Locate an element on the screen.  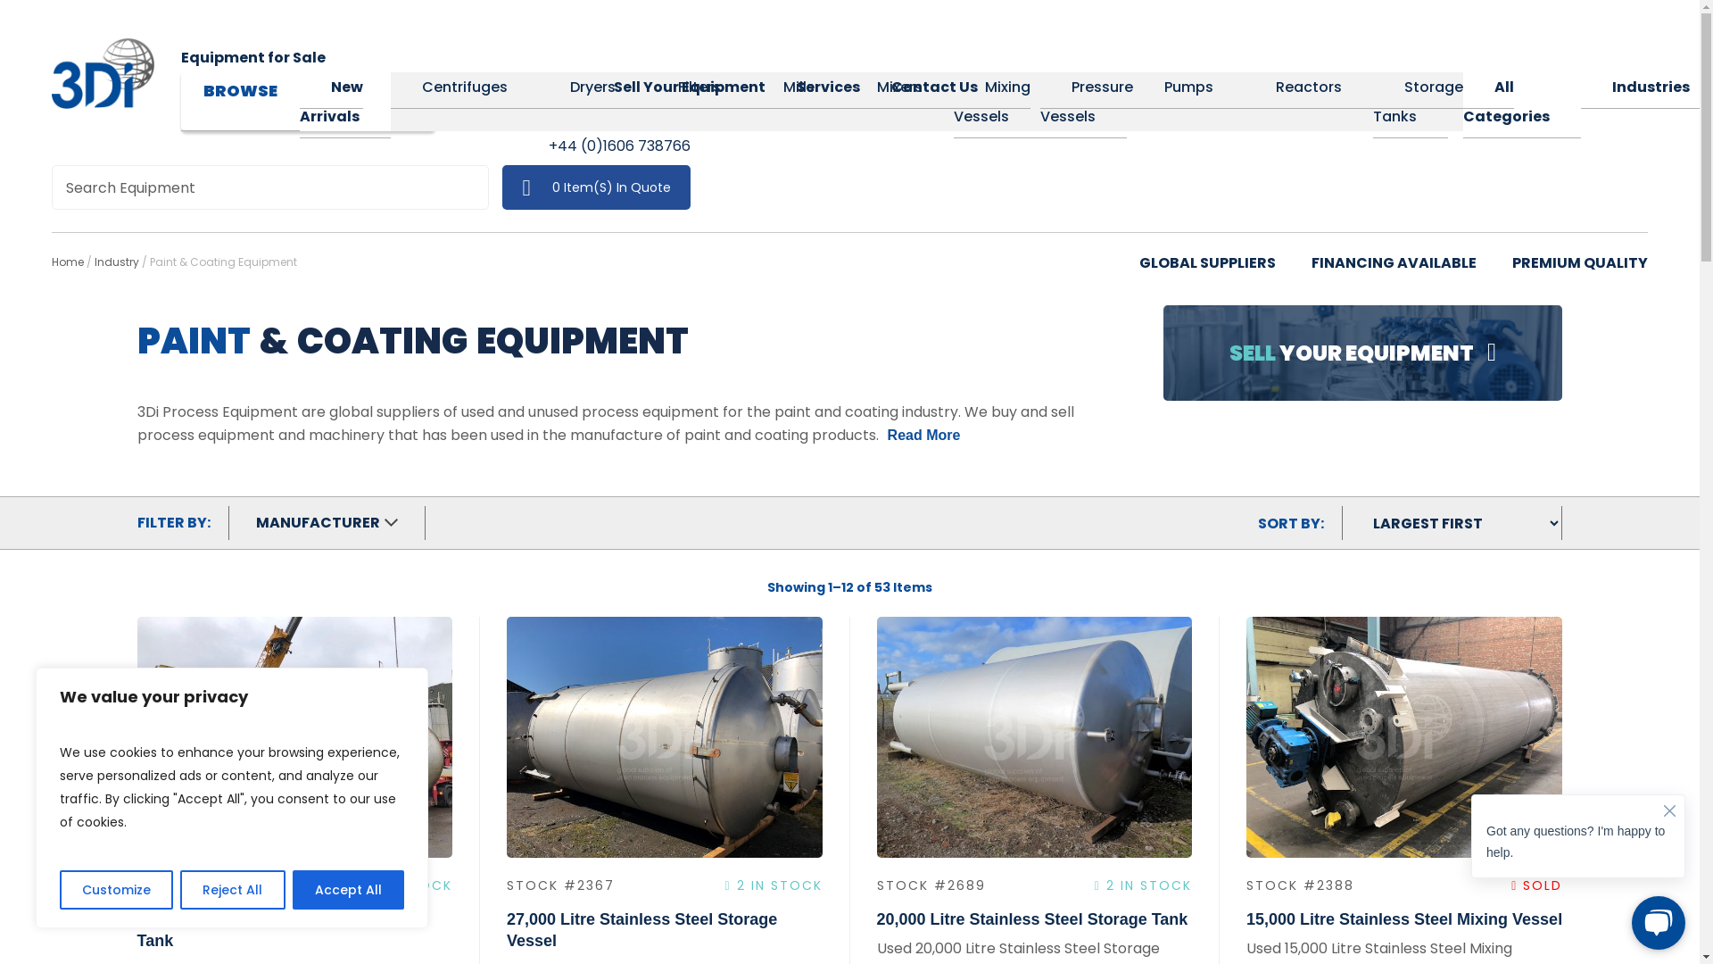
Filters is located at coordinates (699, 87).